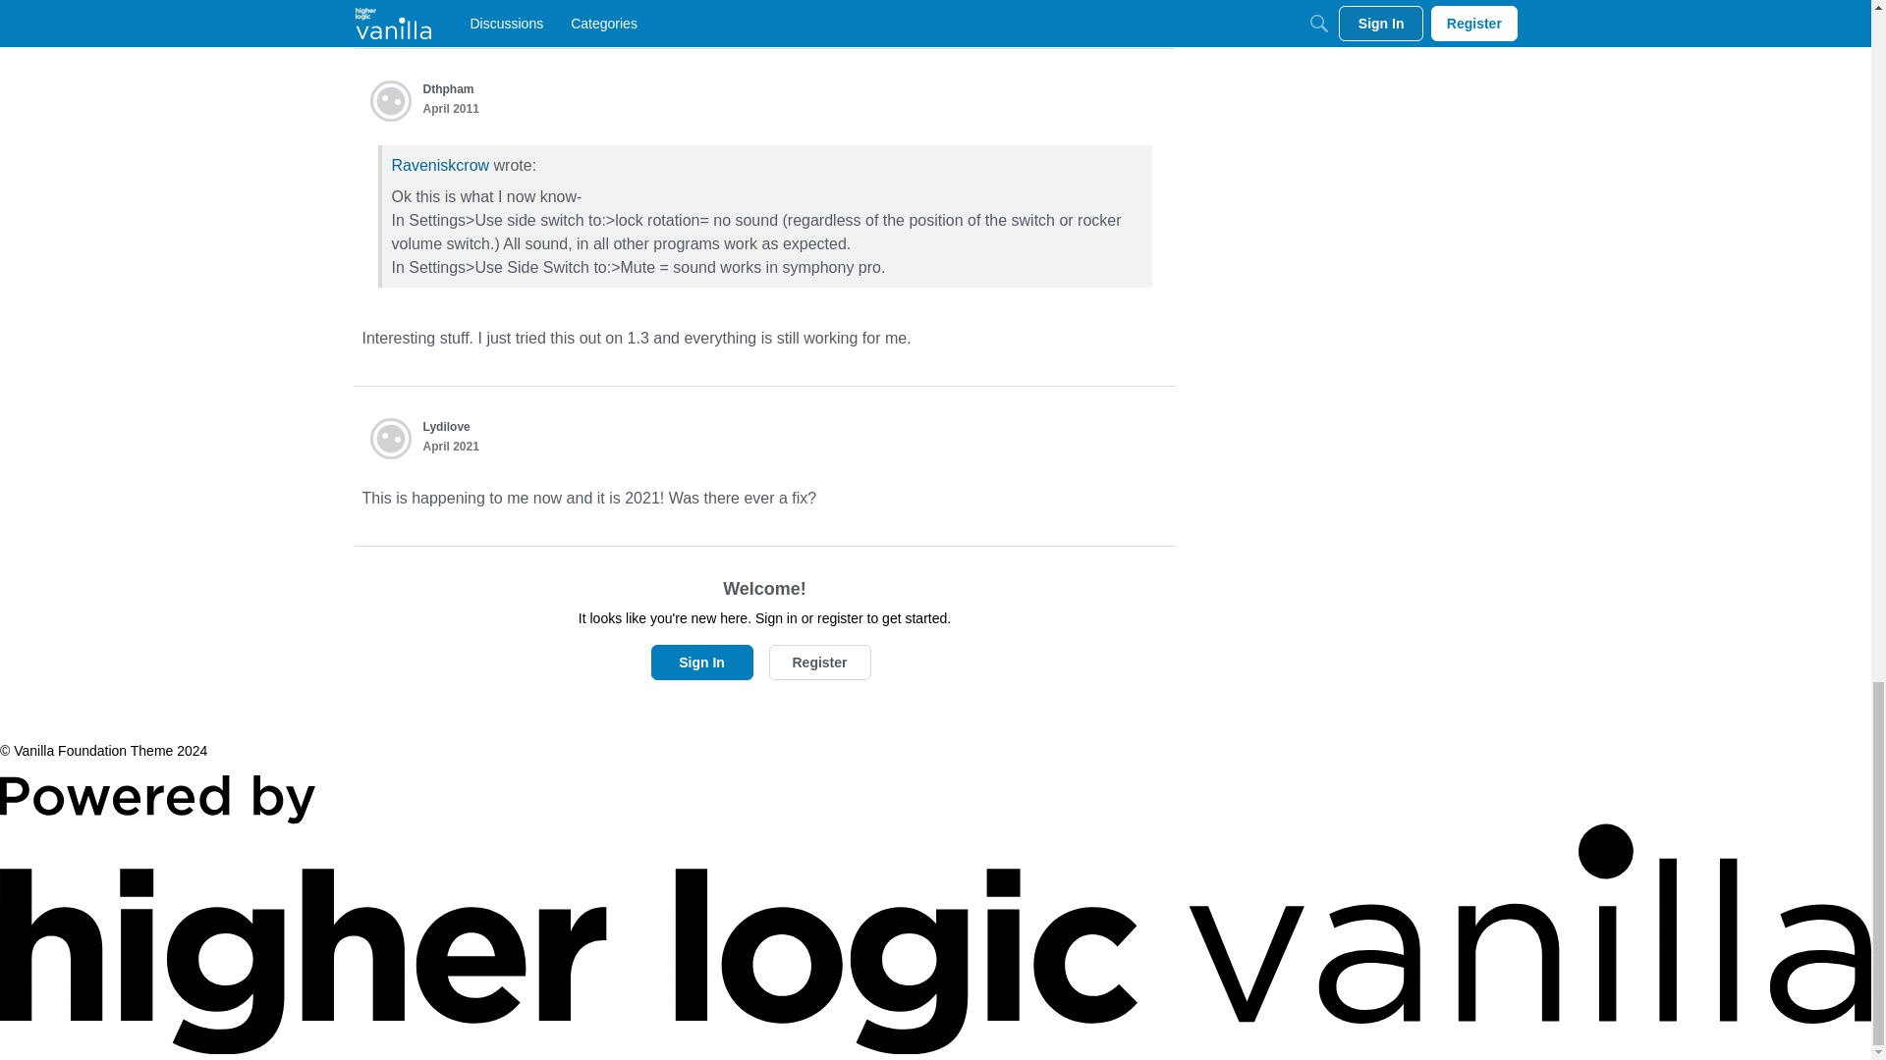  I want to click on Dthpham, so click(448, 89).